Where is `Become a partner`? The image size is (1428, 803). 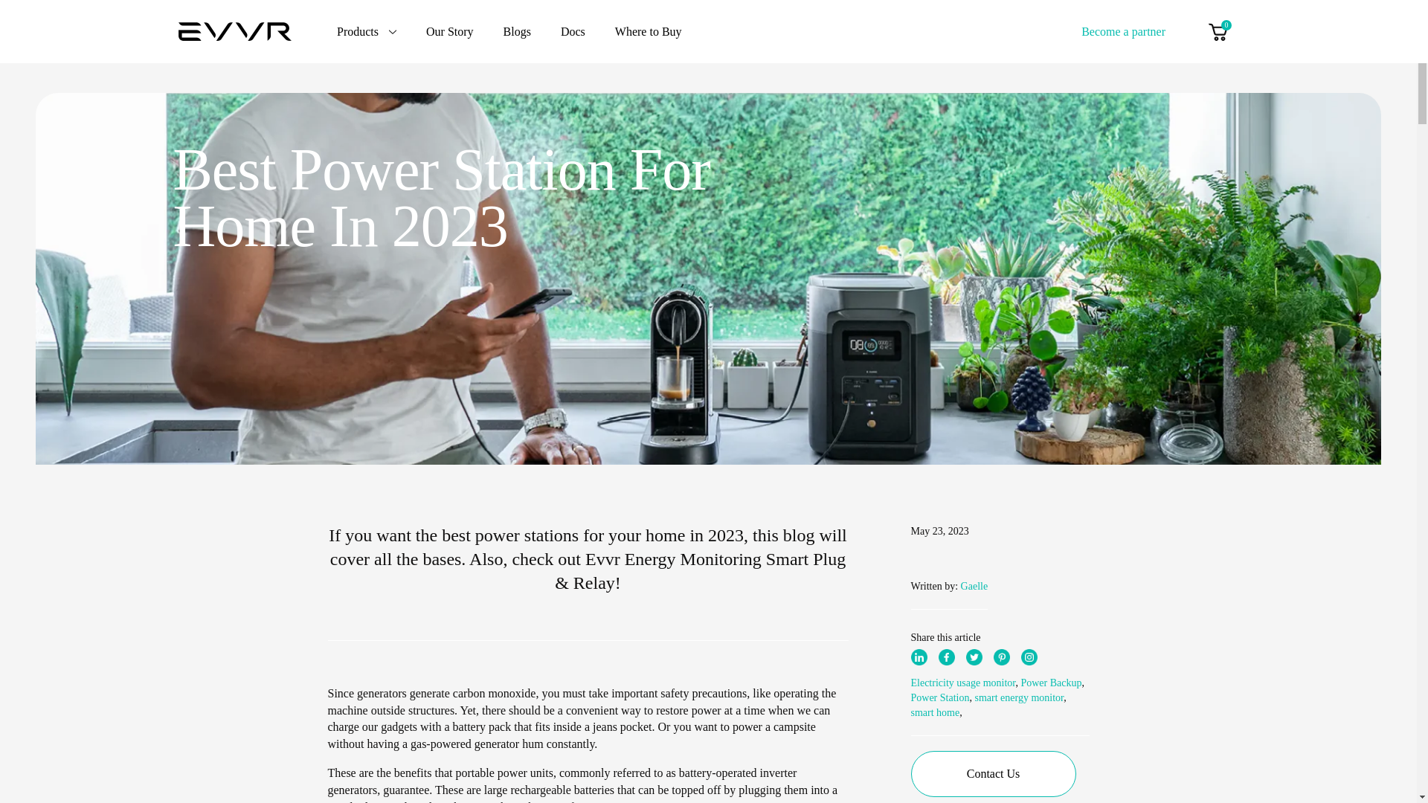
Become a partner is located at coordinates (1123, 30).